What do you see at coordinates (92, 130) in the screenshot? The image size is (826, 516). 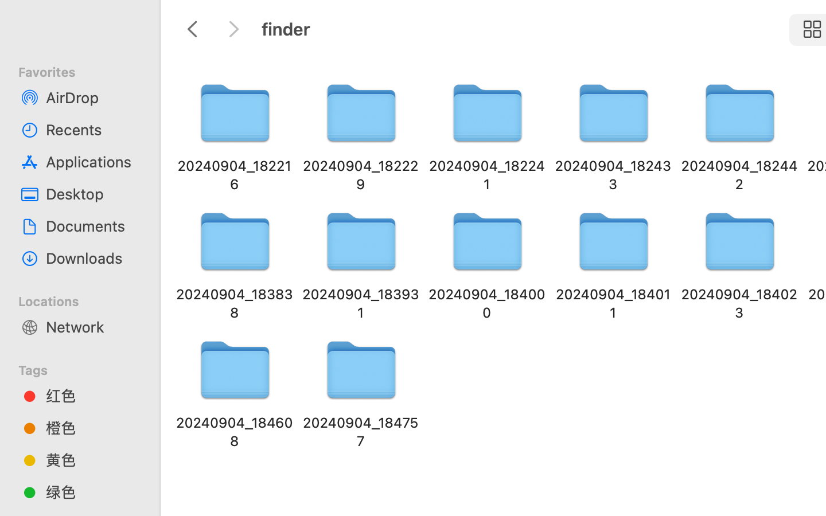 I see `Recents` at bounding box center [92, 130].